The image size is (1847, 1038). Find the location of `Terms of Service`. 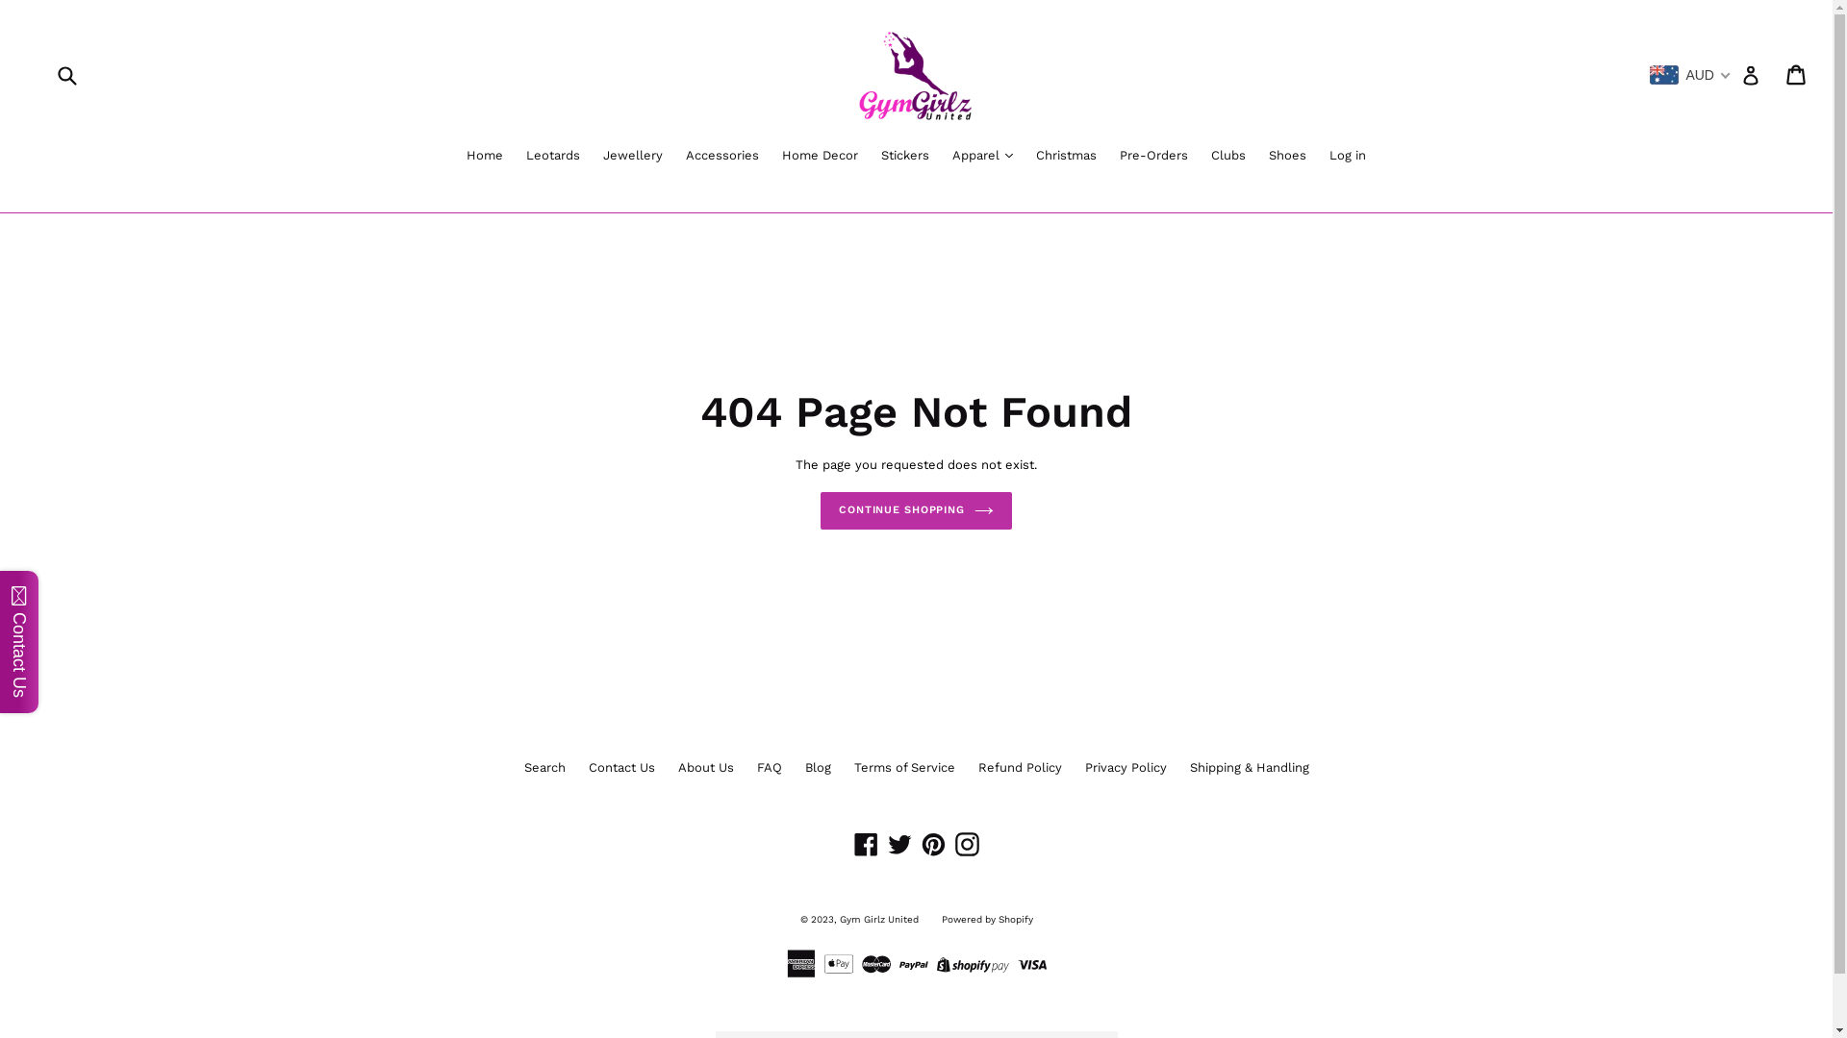

Terms of Service is located at coordinates (904, 767).